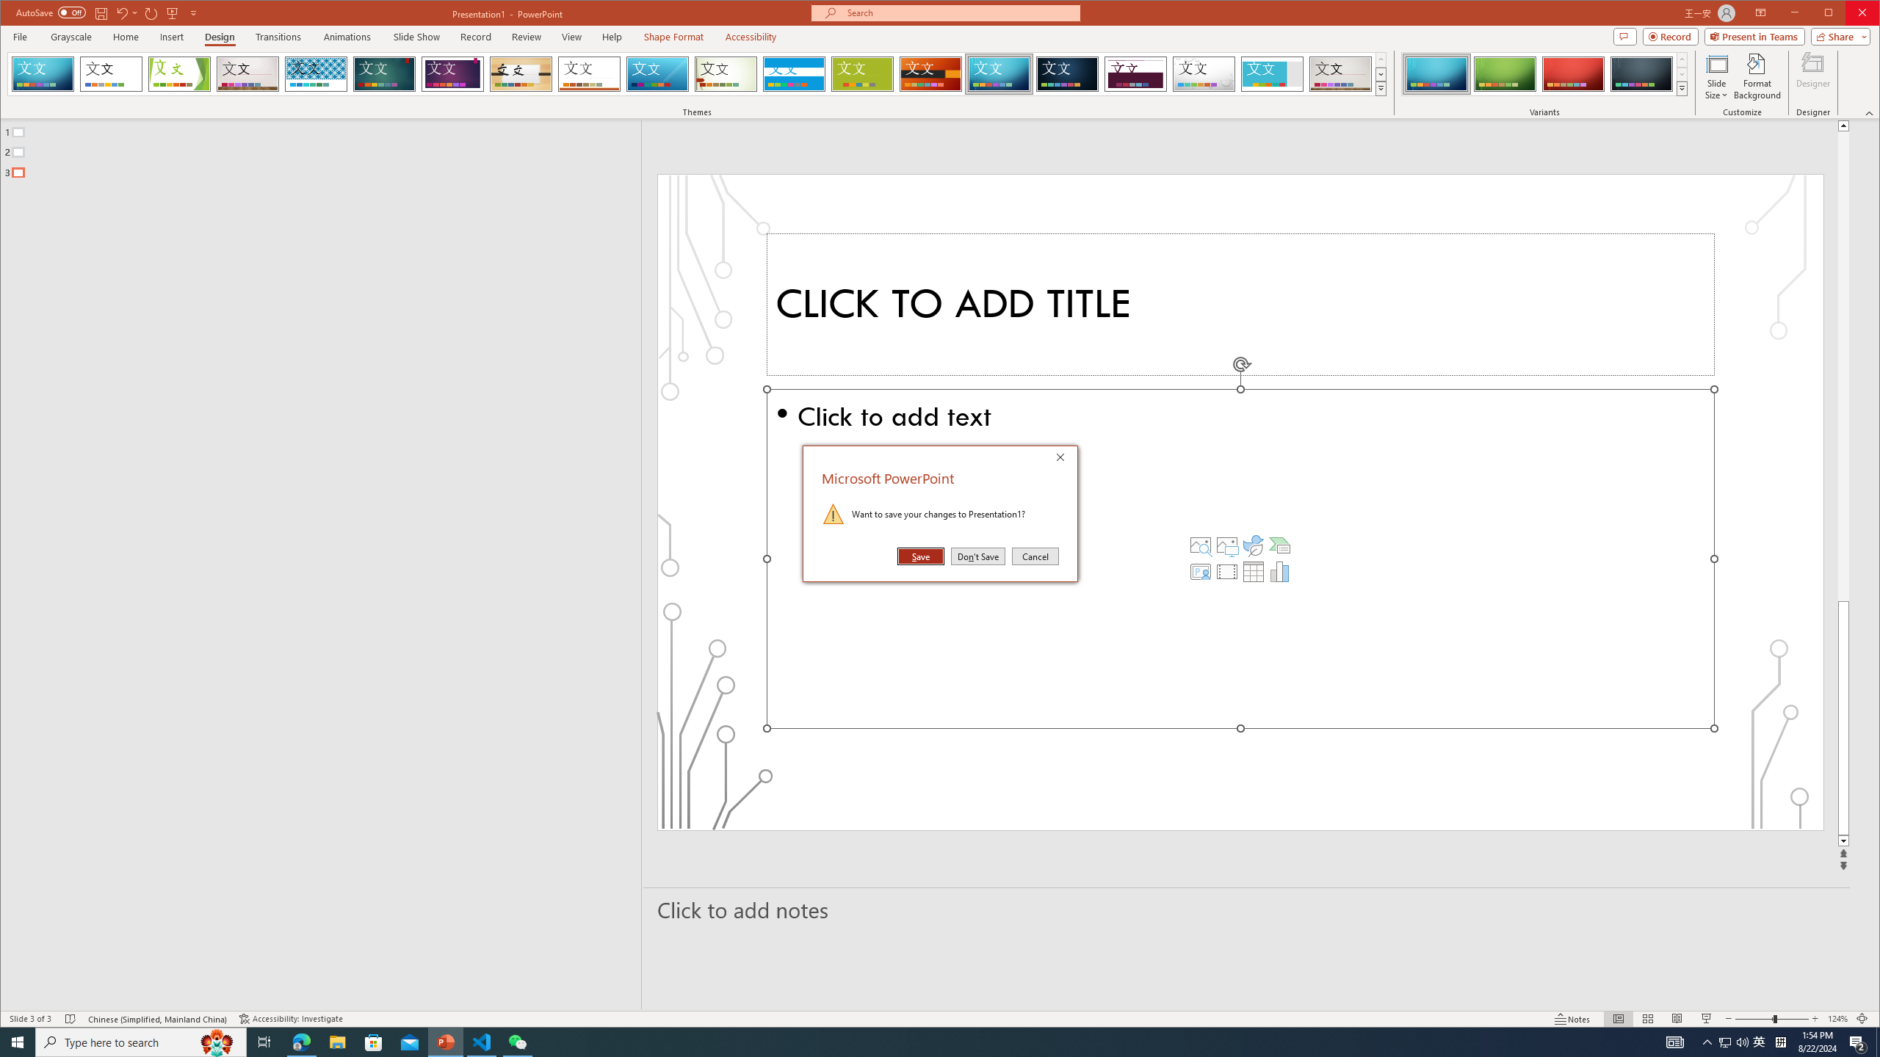 The image size is (1880, 1057). What do you see at coordinates (698, 73) in the screenshot?
I see `AutomationID: SlideThemesGallery` at bounding box center [698, 73].